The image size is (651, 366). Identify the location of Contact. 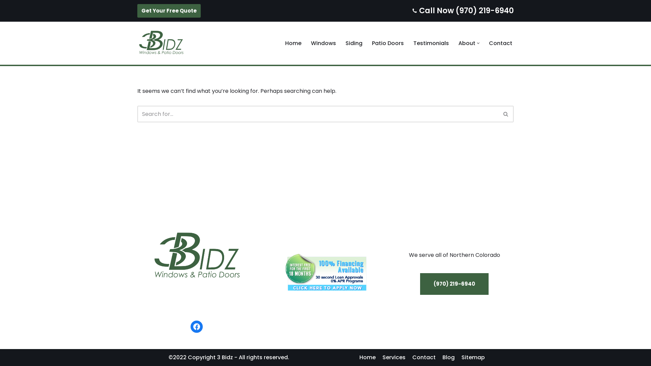
(500, 43).